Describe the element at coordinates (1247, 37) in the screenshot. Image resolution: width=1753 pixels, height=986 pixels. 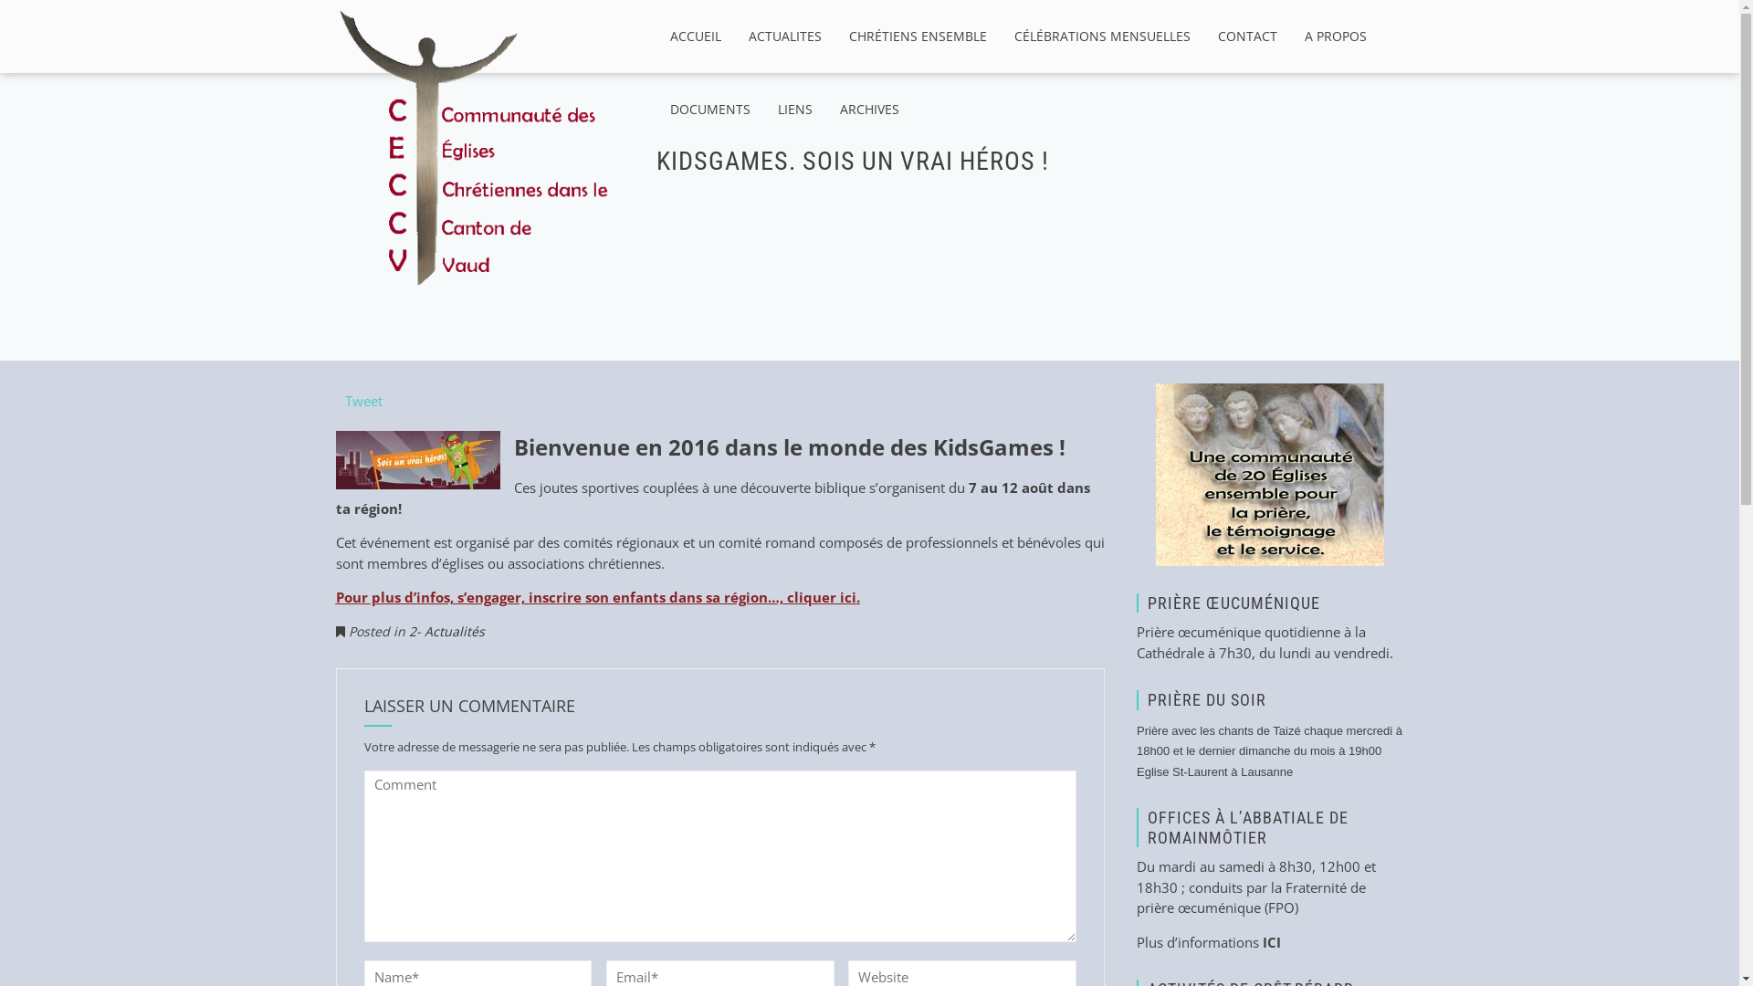
I see `CONTACT` at that location.